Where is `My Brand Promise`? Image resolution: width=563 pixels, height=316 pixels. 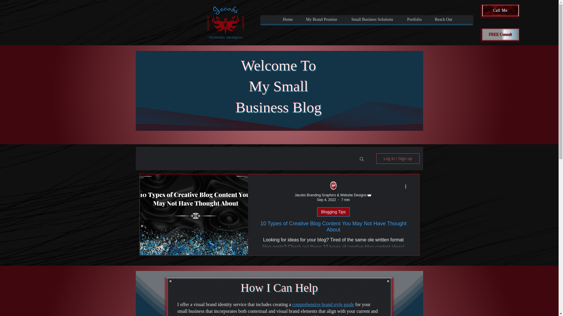 My Brand Promise is located at coordinates (321, 19).